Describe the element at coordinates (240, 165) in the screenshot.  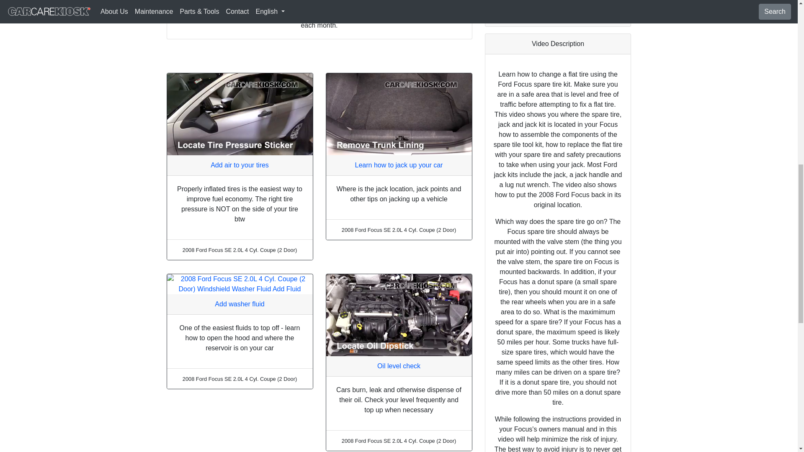
I see `Add air to your tires` at that location.